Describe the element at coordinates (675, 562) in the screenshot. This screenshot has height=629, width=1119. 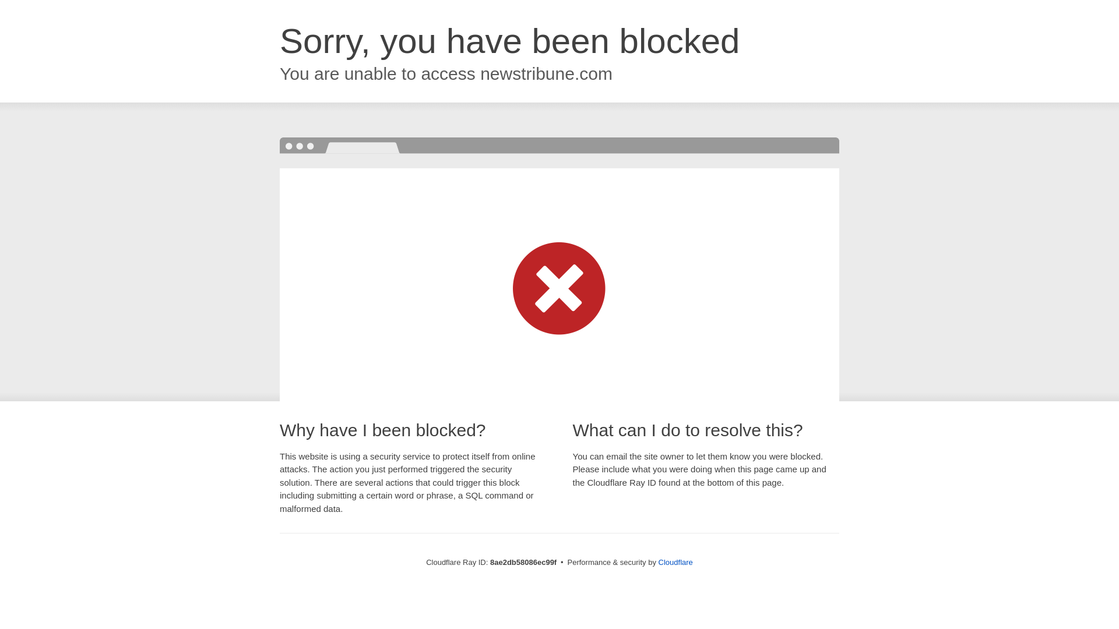
I see `Cloudflare` at that location.